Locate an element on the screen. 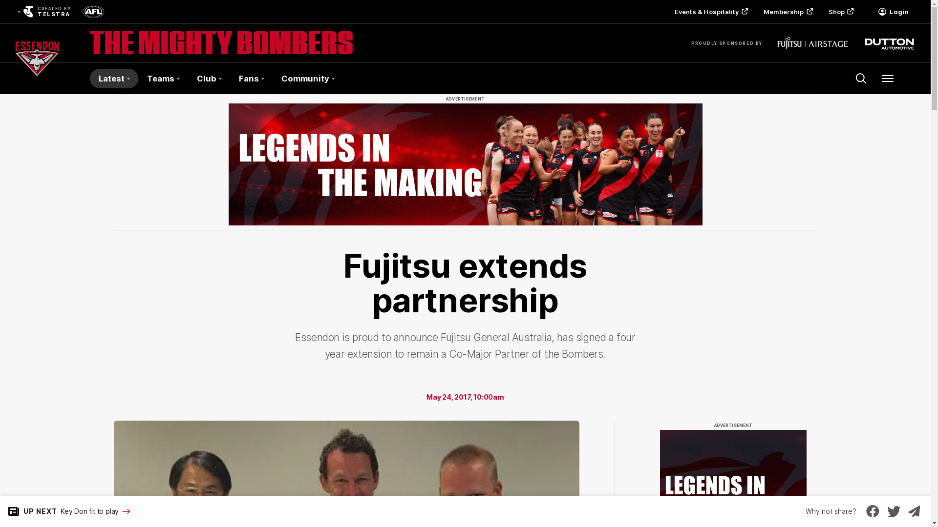  3rd party ad content is located at coordinates (466, 164).